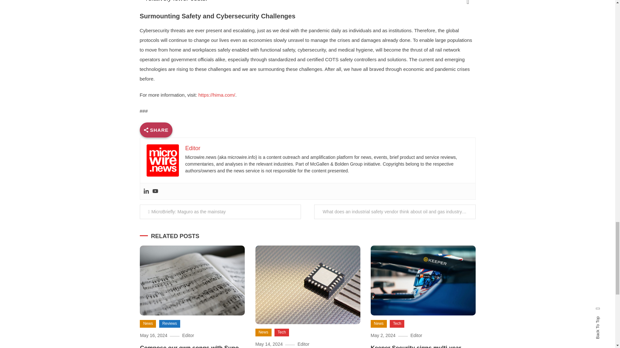  I want to click on Linkedin, so click(146, 191).